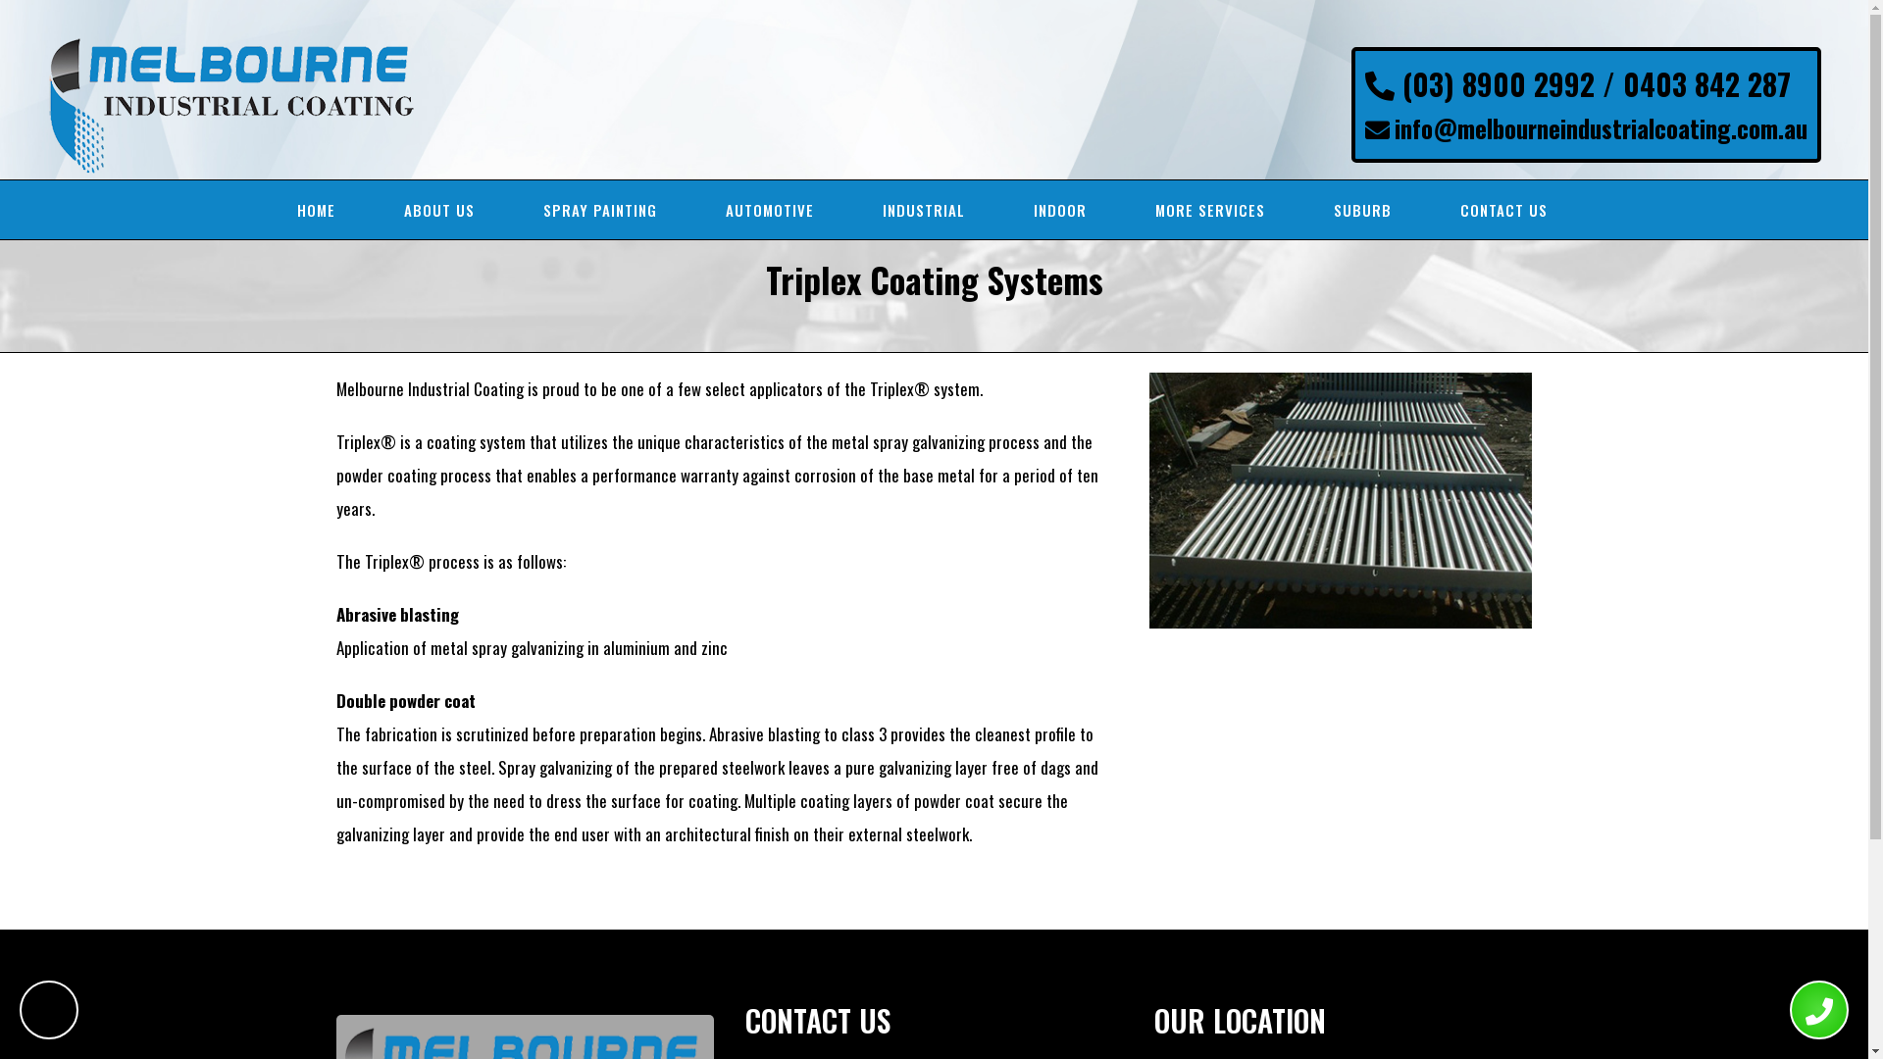 This screenshot has width=1883, height=1059. I want to click on INDUSTRIAL, so click(924, 210).